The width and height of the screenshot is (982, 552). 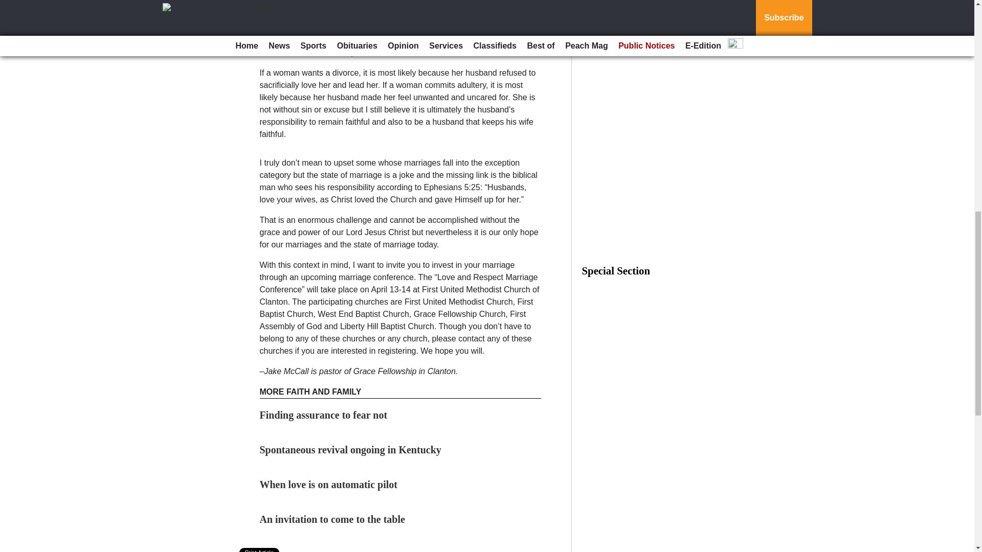 I want to click on Spontaneous revival ongoing in Kentucky, so click(x=350, y=450).